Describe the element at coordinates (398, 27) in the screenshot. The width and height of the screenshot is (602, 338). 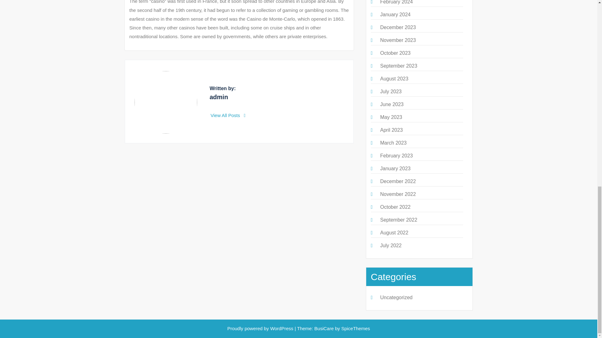
I see `December 2023` at that location.